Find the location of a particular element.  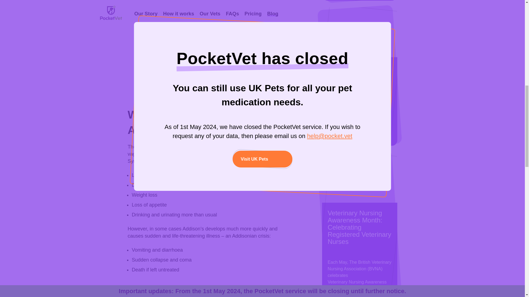

Veterinary Nursing Awareness Month is located at coordinates (360, 285).